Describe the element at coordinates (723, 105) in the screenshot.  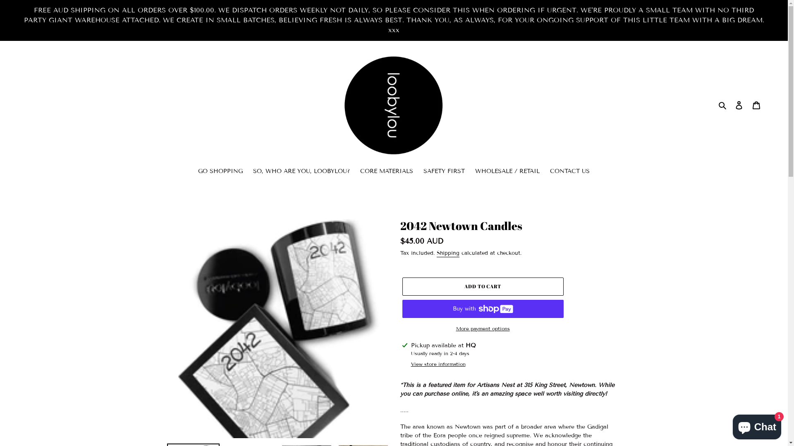
I see `Search` at that location.